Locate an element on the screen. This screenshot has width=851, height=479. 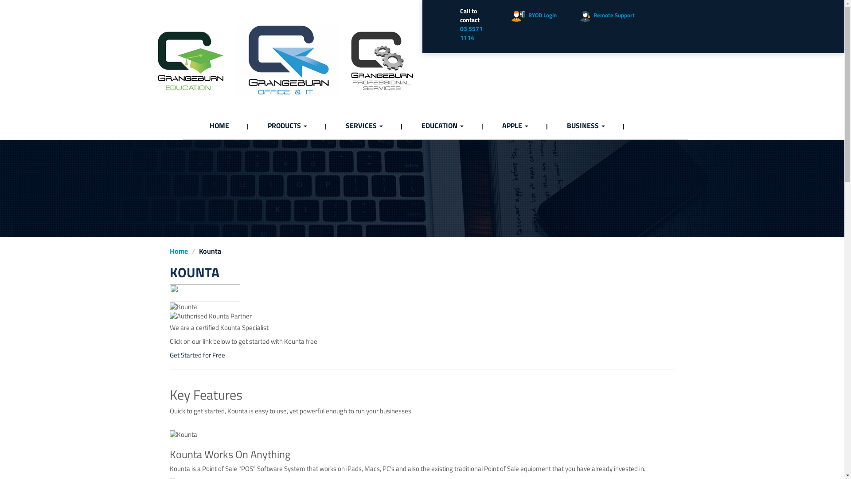
PRODUCTS is located at coordinates (287, 126).